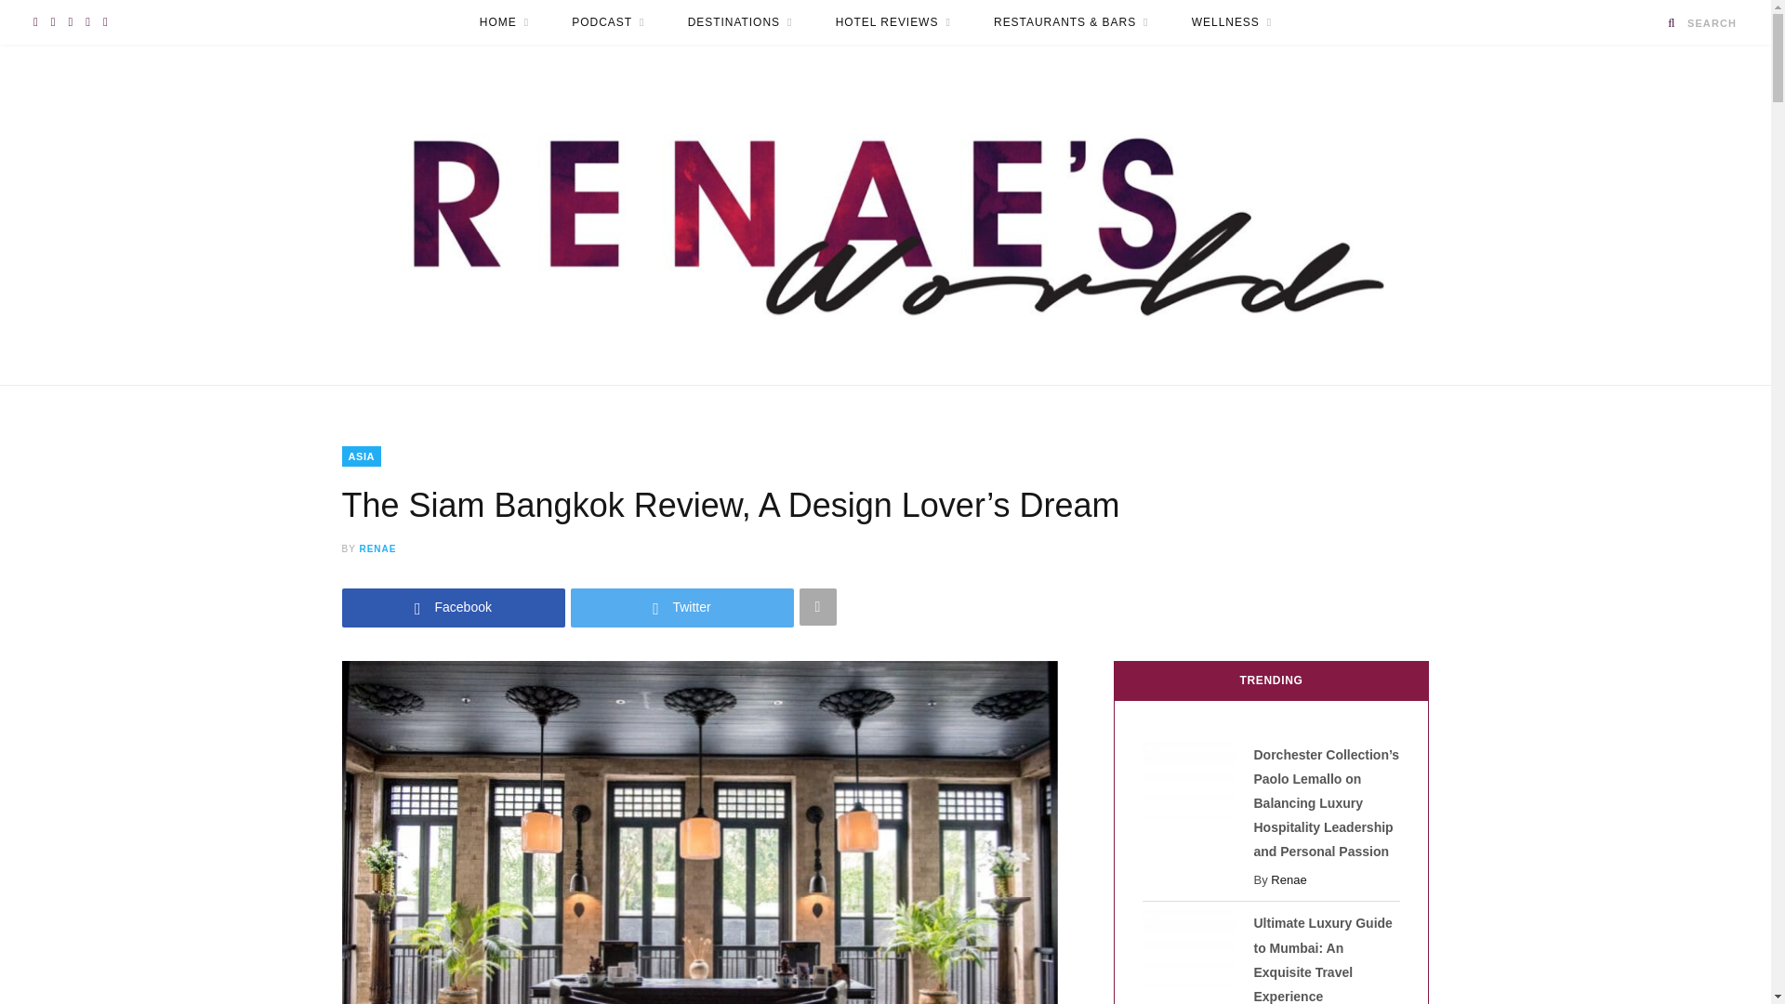  Describe the element at coordinates (504, 22) in the screenshot. I see `HOME` at that location.